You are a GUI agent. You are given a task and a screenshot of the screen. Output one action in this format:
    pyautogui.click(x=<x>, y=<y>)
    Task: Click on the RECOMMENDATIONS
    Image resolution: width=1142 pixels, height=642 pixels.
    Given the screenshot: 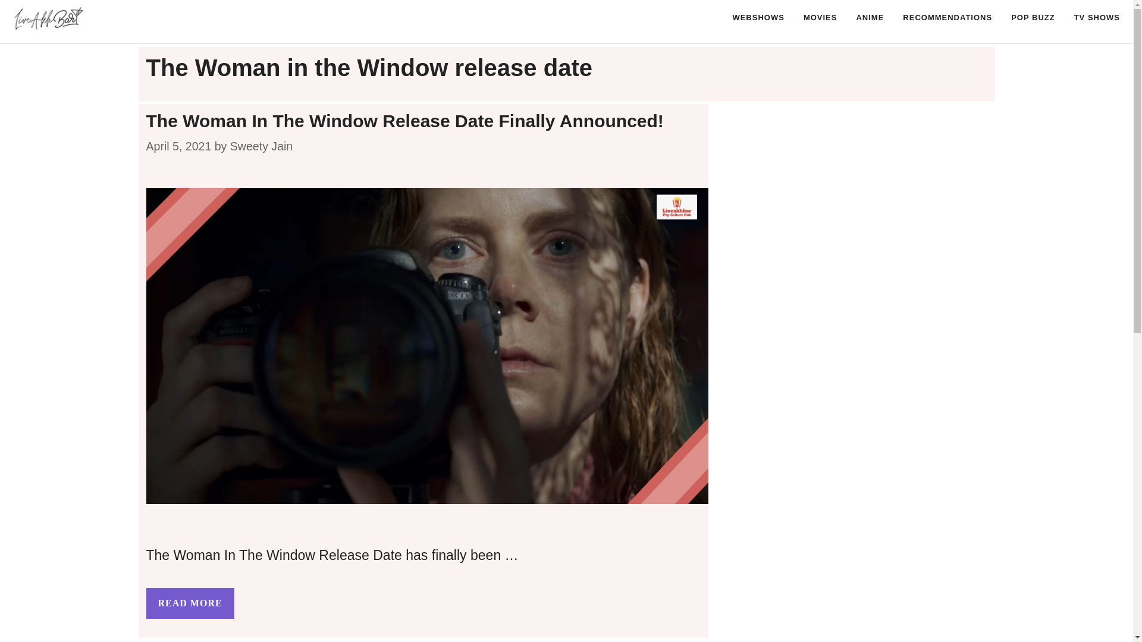 What is the action you would take?
    pyautogui.click(x=947, y=18)
    